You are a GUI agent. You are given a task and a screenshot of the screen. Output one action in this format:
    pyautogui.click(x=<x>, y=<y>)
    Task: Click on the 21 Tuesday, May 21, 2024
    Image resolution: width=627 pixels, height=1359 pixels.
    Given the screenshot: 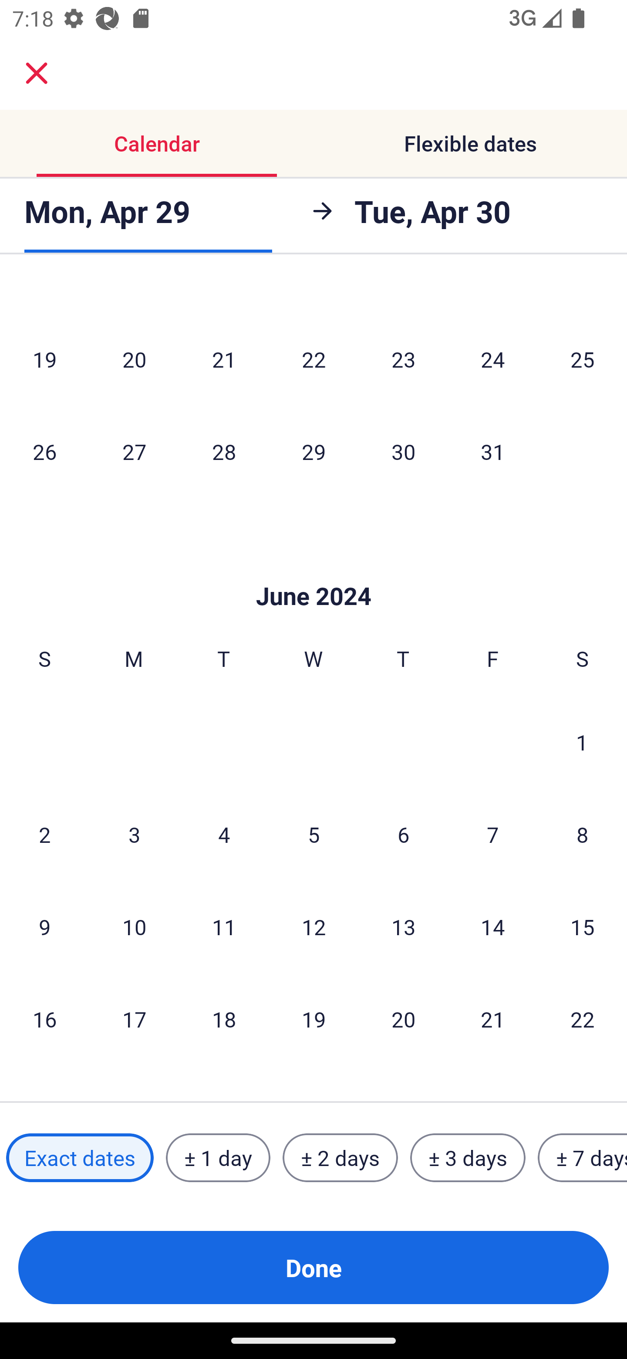 What is the action you would take?
    pyautogui.click(x=224, y=358)
    